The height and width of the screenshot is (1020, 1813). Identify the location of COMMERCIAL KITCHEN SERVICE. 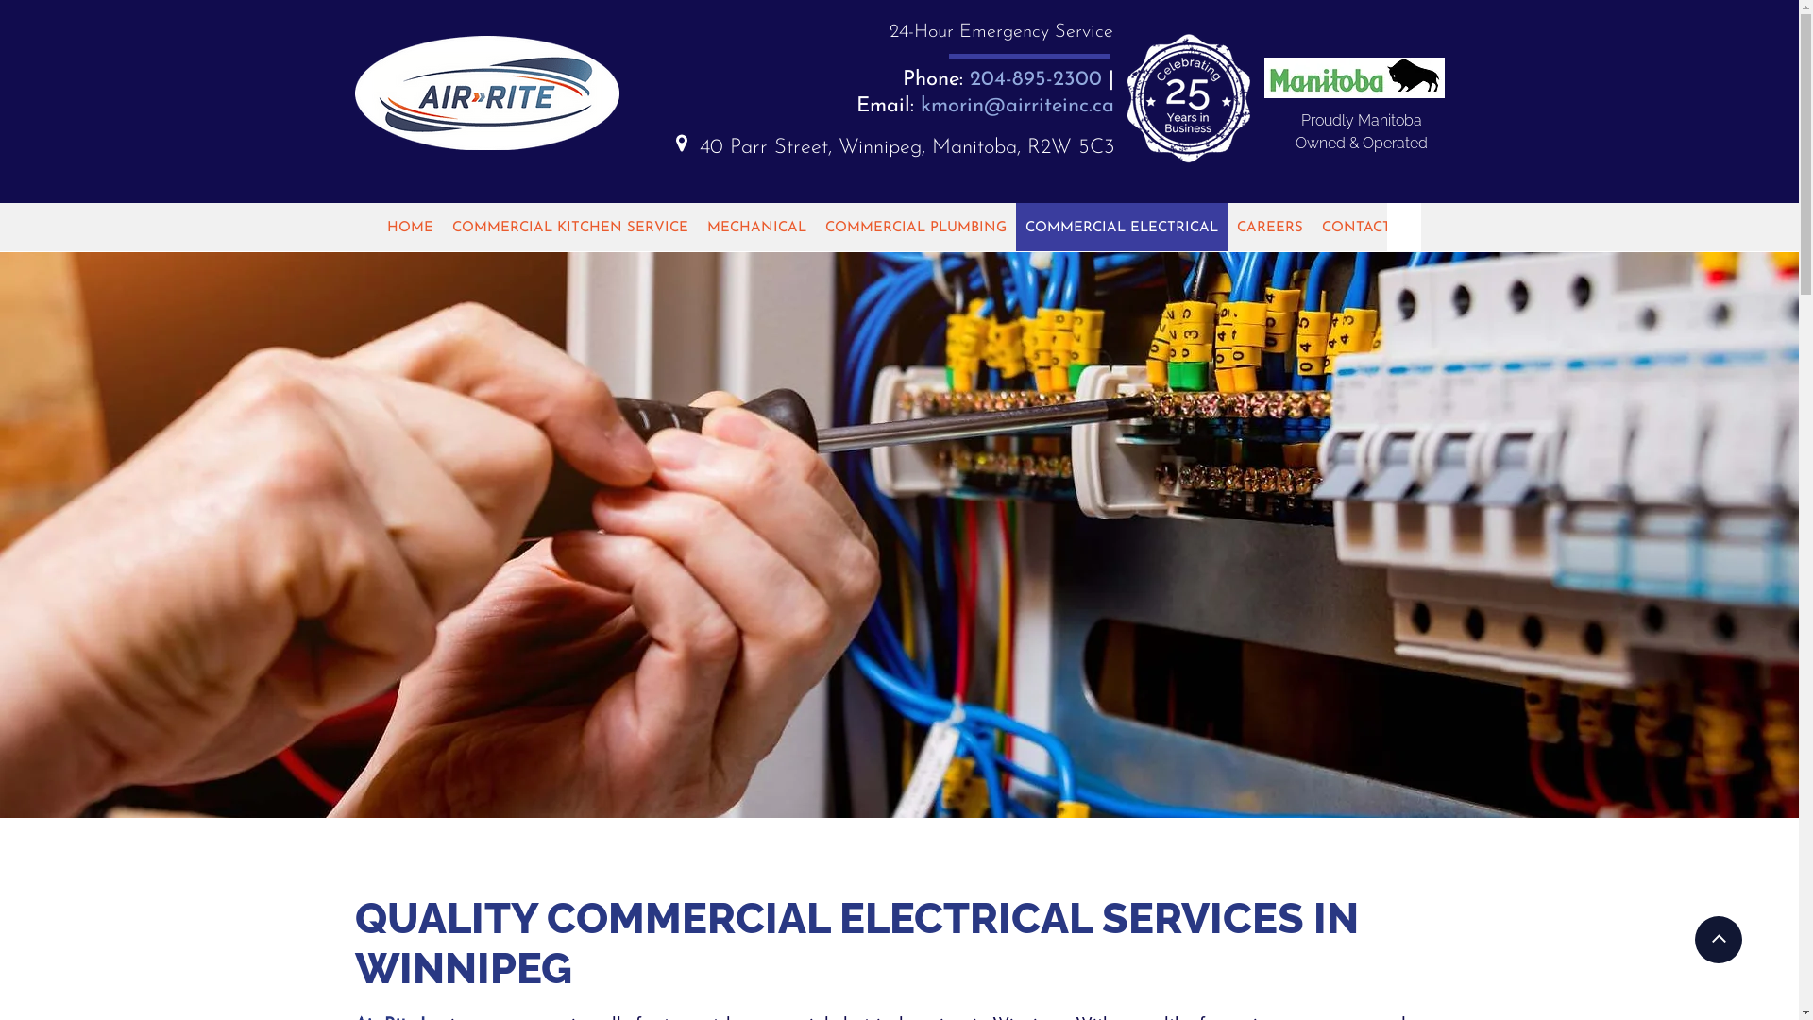
(569, 227).